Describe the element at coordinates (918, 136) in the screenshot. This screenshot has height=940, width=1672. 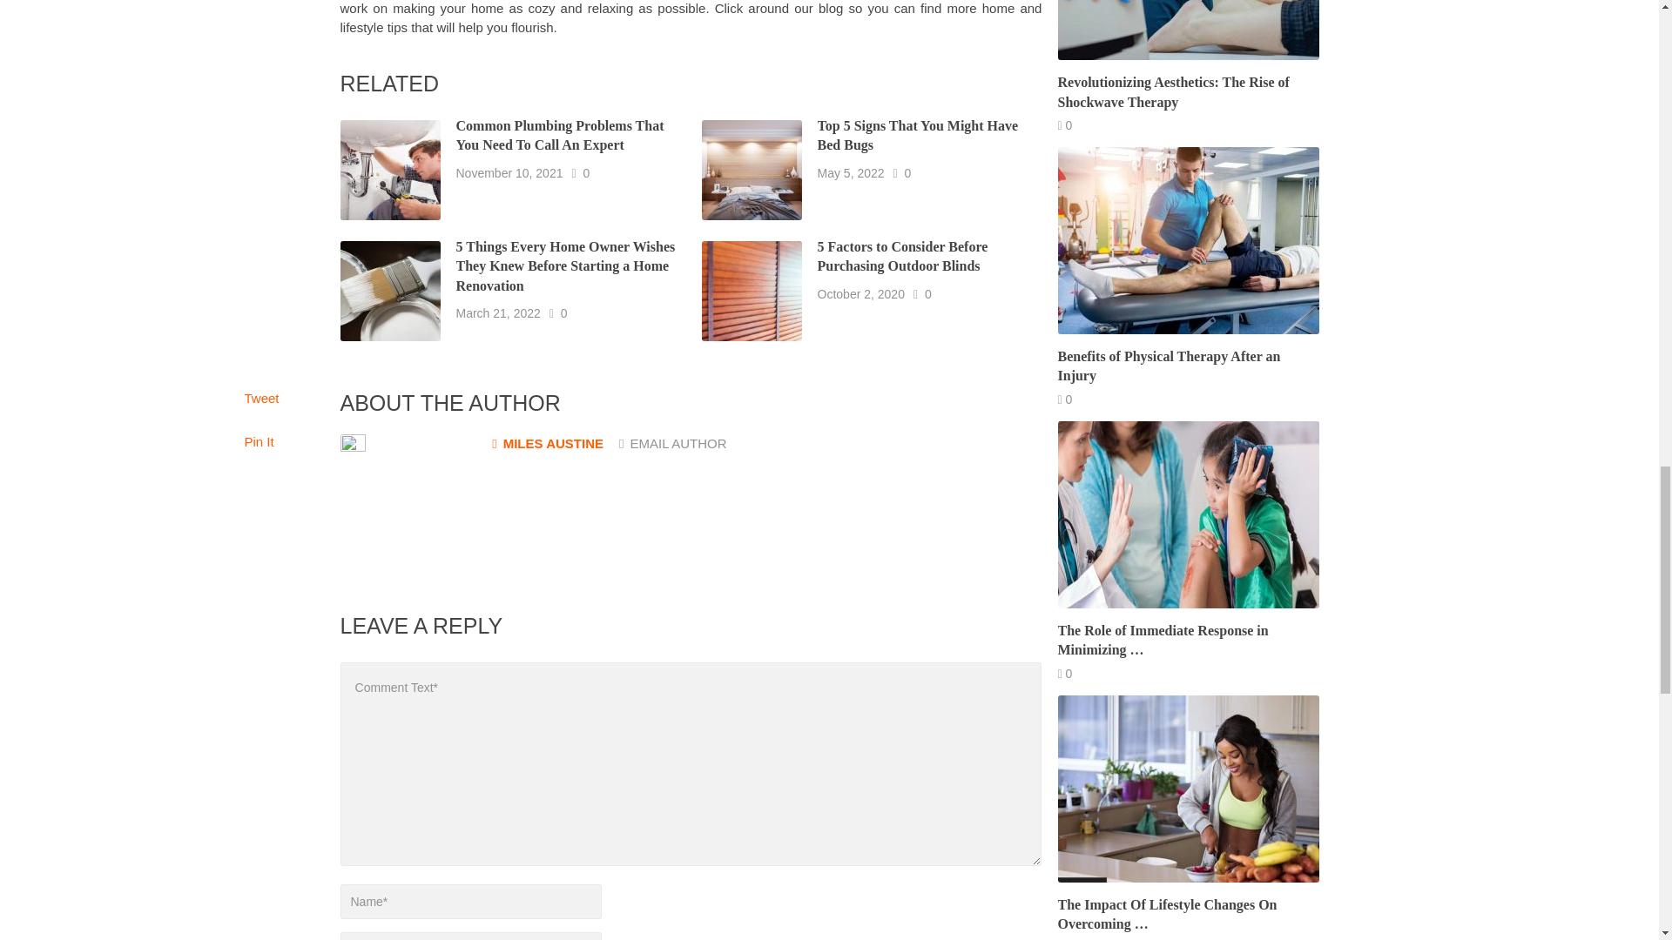
I see `Top 5 Signs That You Might Have Bed Bugs` at that location.